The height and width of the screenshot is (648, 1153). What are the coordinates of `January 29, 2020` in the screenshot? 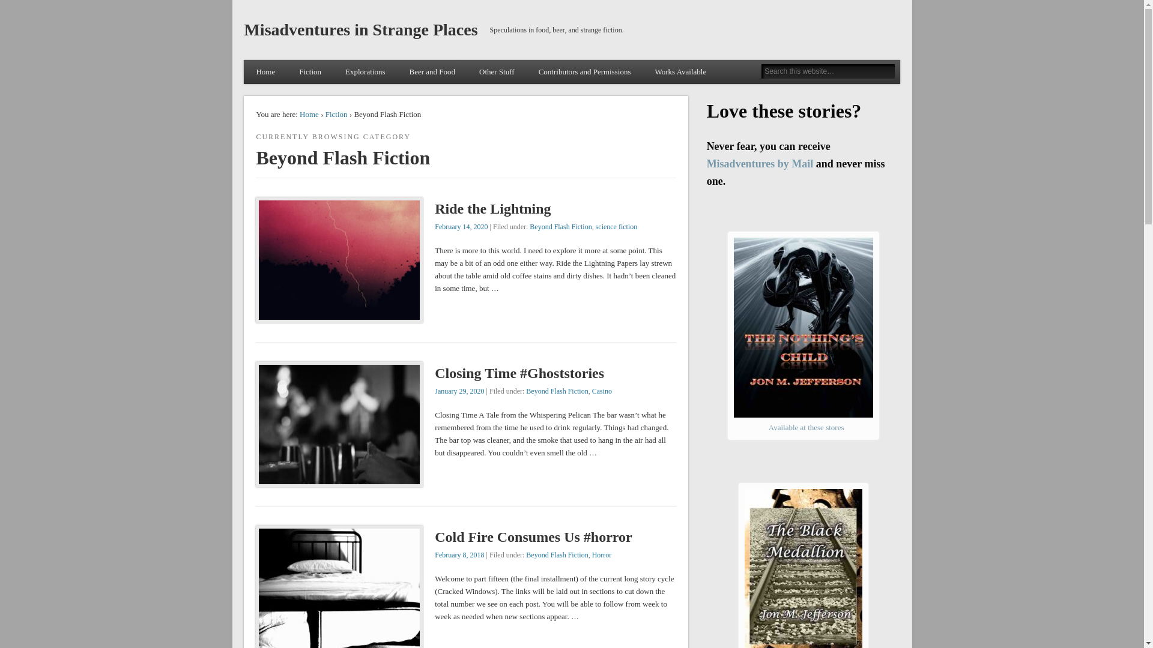 It's located at (459, 391).